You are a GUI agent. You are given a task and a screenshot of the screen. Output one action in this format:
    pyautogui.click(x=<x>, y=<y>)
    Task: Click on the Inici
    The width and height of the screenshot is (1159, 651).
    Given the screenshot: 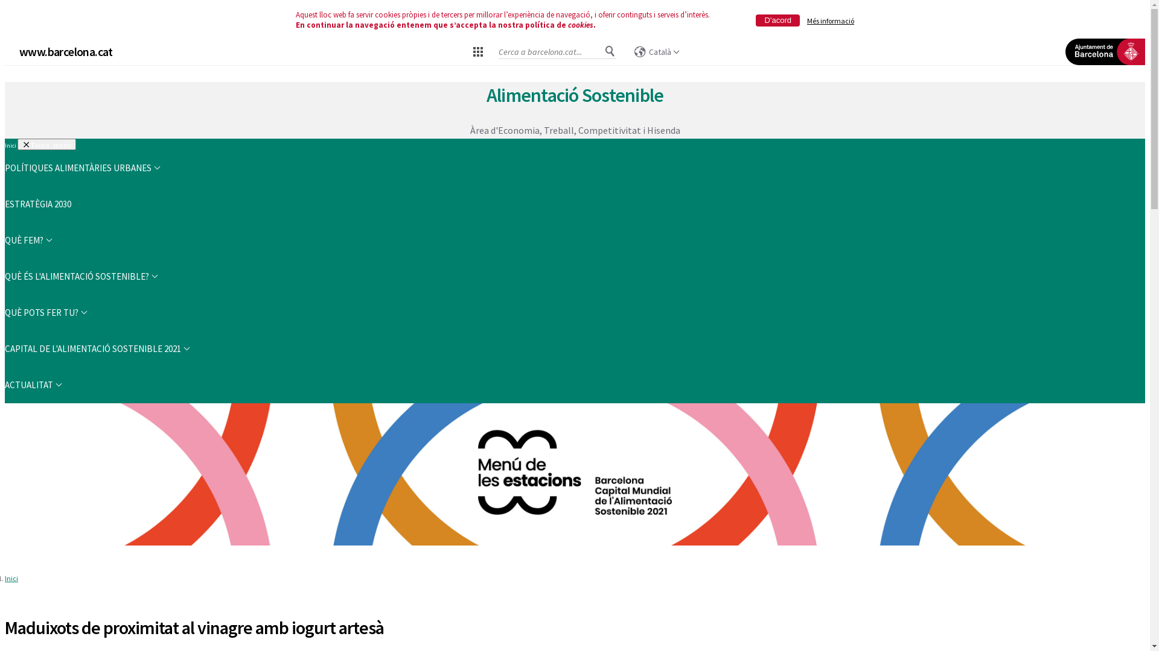 What is the action you would take?
    pyautogui.click(x=11, y=579)
    